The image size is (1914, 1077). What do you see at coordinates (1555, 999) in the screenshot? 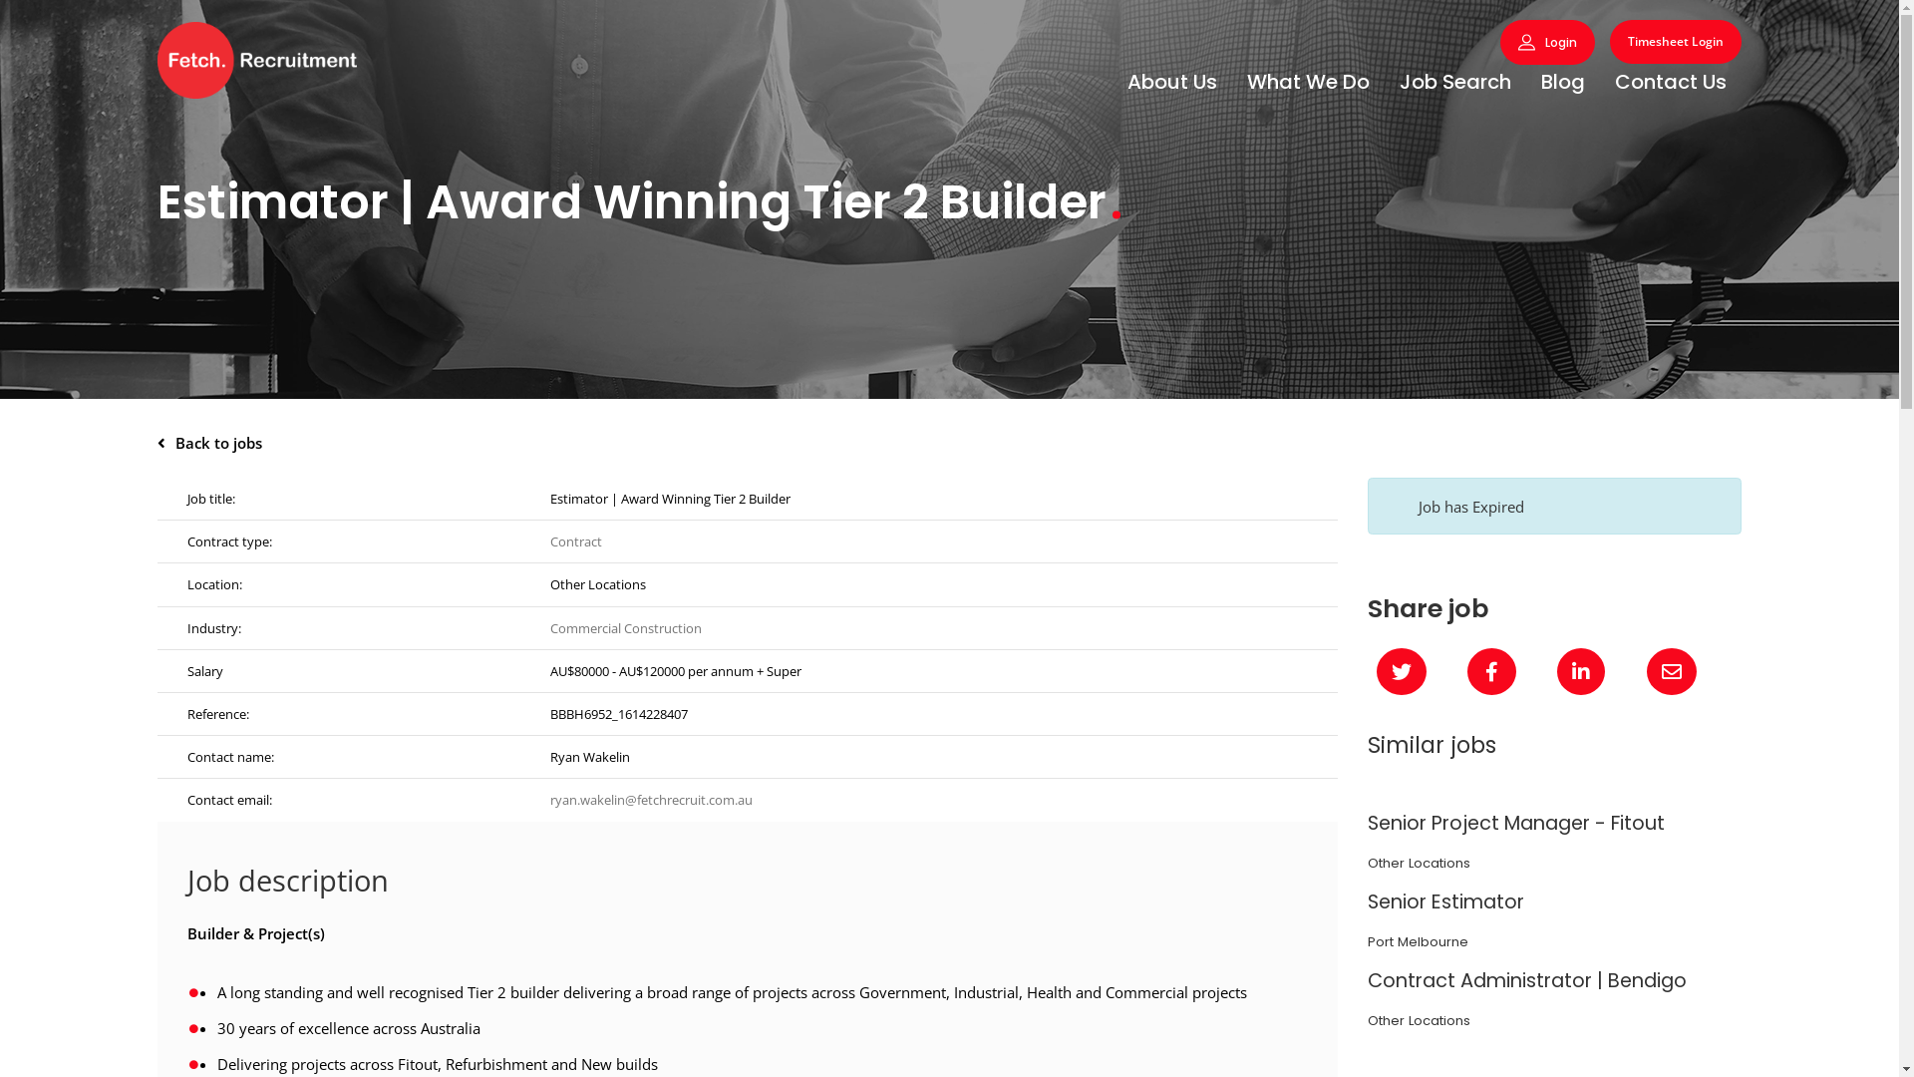
I see `Contract Administrator | Bendigo
Other Locations` at bounding box center [1555, 999].